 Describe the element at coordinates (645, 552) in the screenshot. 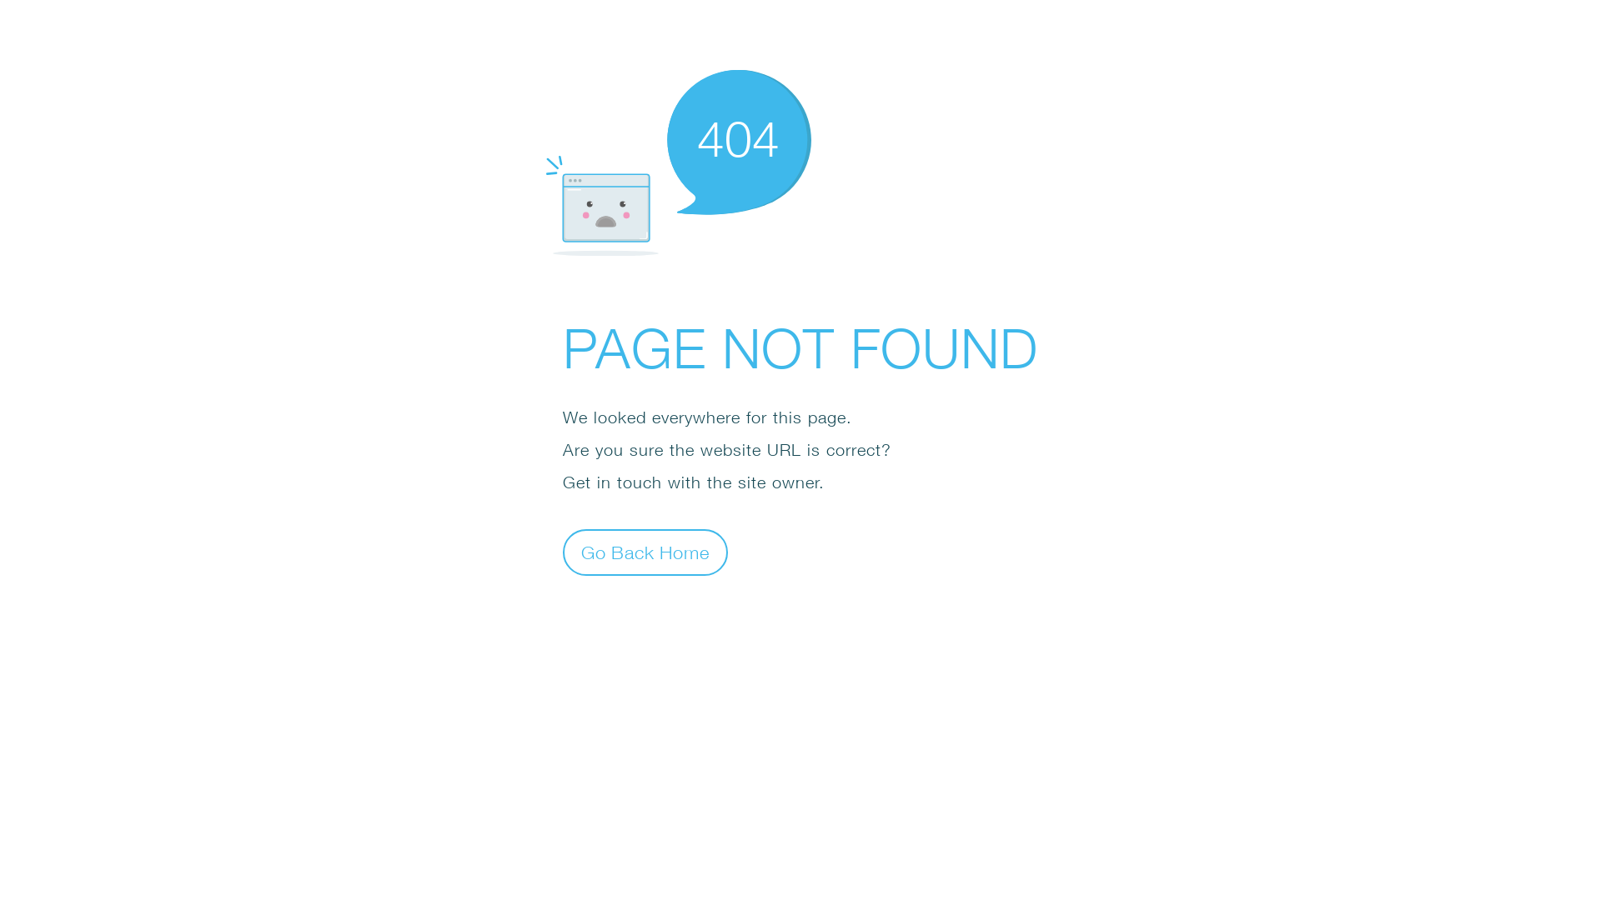

I see `Go Back Home` at that location.